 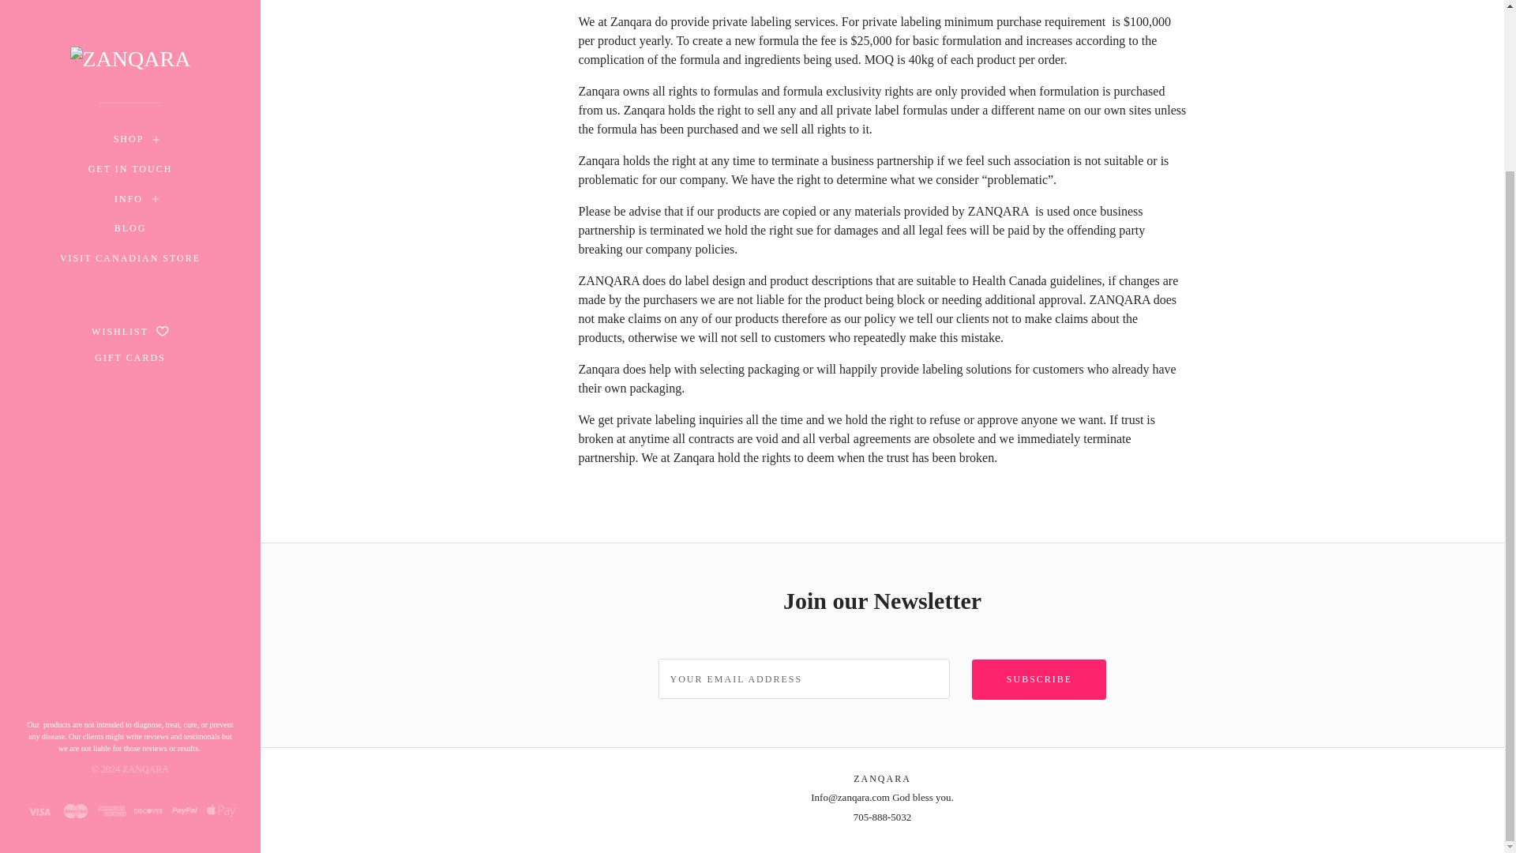 What do you see at coordinates (1039, 679) in the screenshot?
I see `Subscribe` at bounding box center [1039, 679].